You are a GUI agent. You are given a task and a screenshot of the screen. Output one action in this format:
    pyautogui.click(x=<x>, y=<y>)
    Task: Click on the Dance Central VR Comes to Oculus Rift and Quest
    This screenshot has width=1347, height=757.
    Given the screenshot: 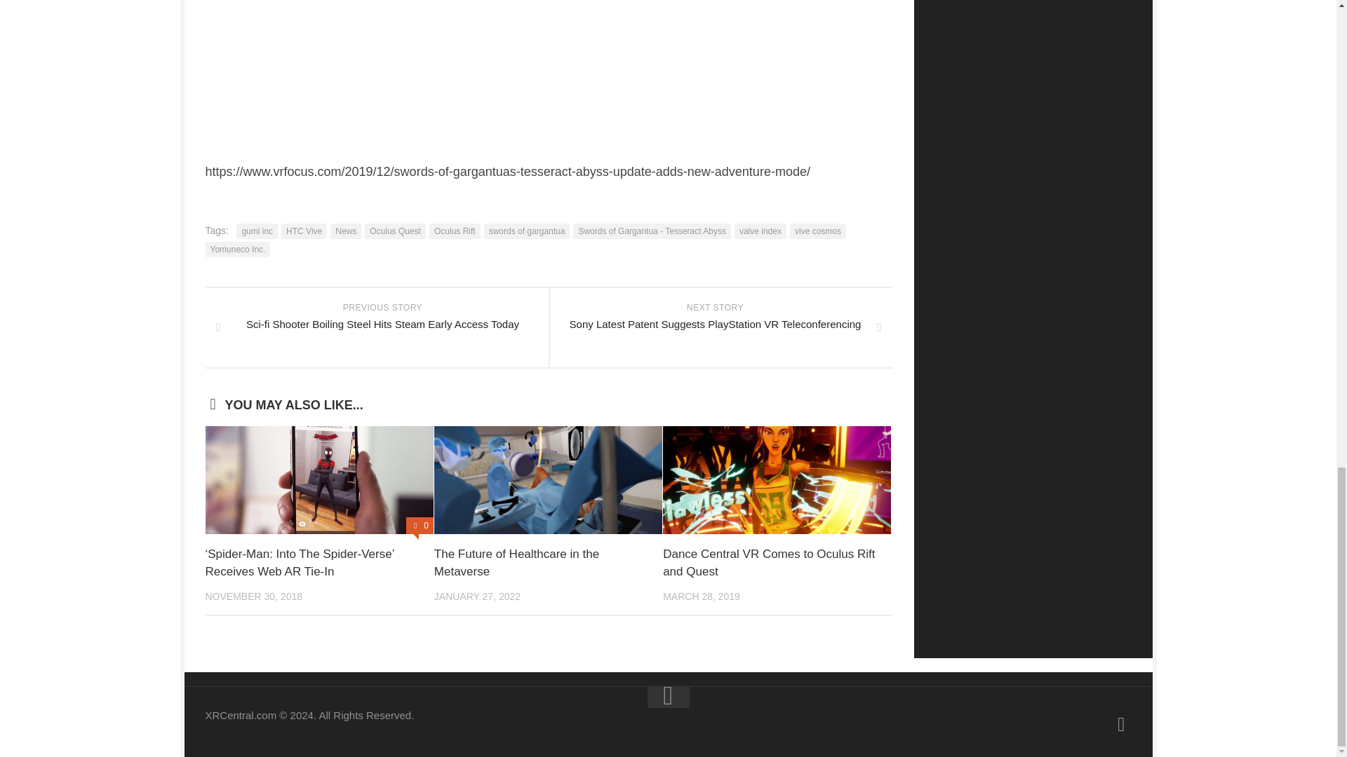 What is the action you would take?
    pyautogui.click(x=768, y=563)
    